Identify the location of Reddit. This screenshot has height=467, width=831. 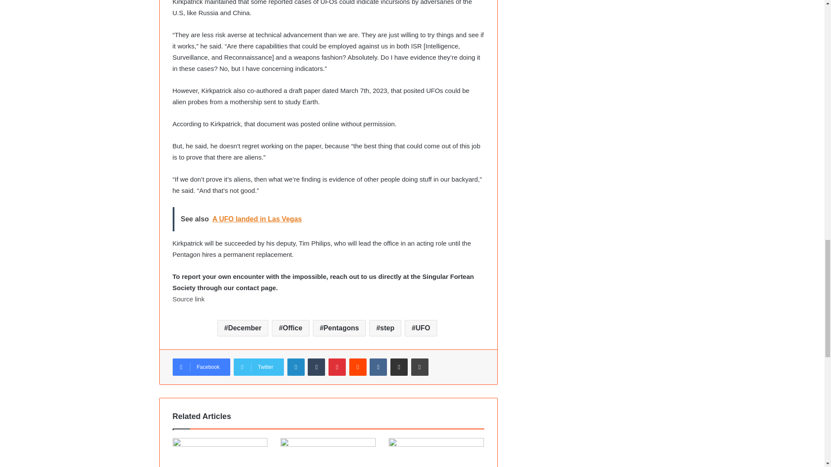
(358, 367).